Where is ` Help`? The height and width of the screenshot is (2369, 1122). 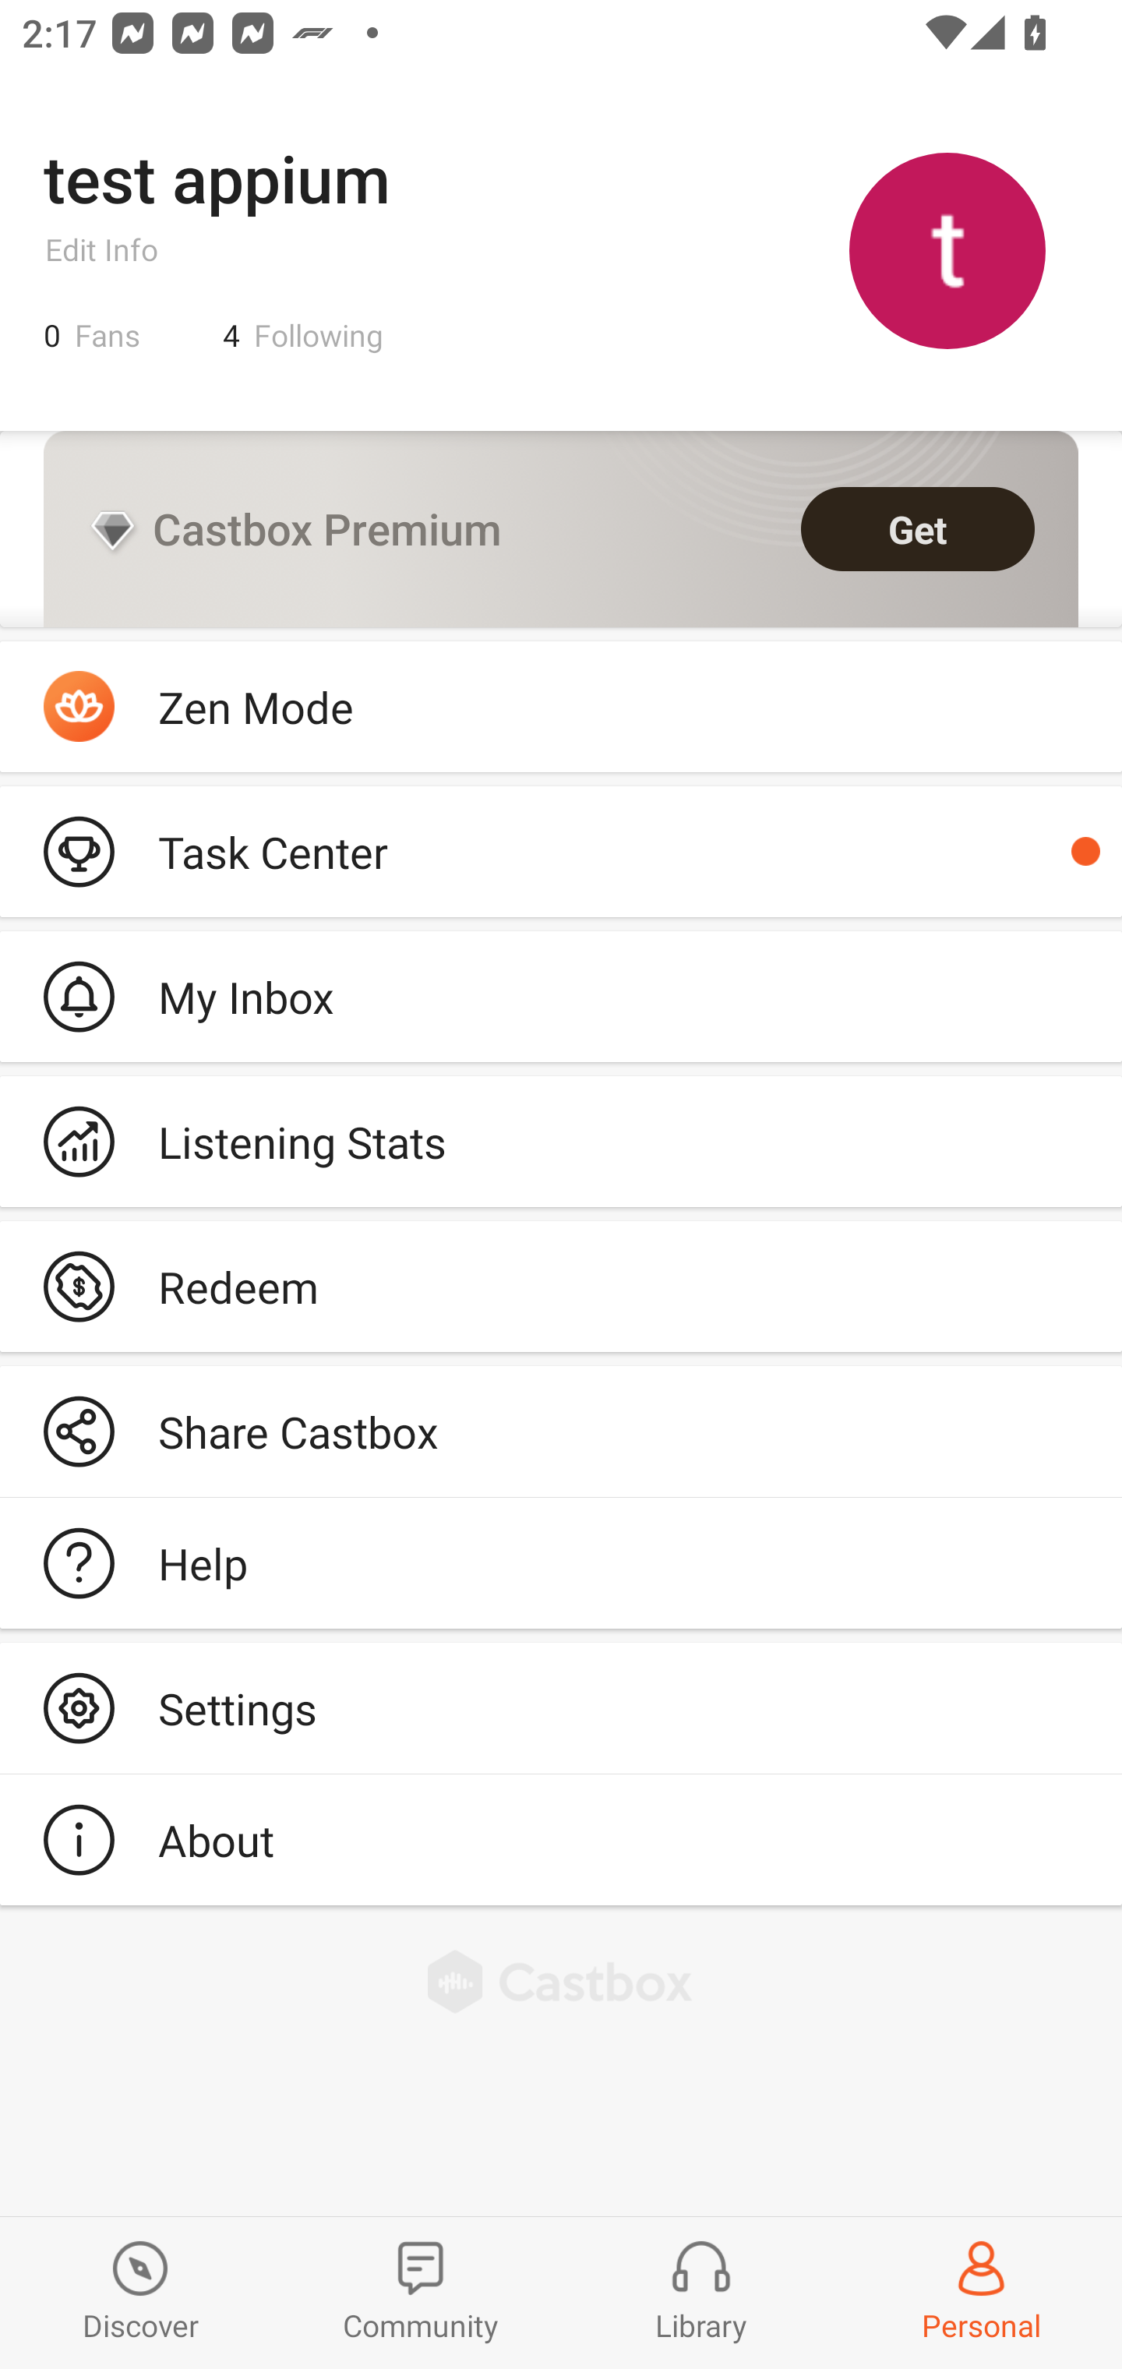  Help is located at coordinates (561, 1563).